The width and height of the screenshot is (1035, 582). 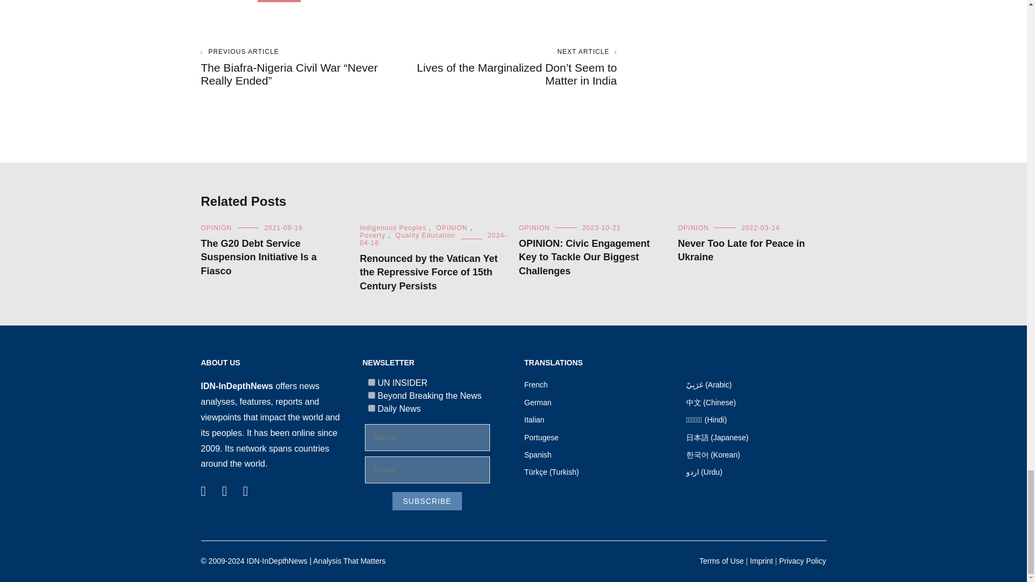 What do you see at coordinates (761, 560) in the screenshot?
I see `Imprint` at bounding box center [761, 560].